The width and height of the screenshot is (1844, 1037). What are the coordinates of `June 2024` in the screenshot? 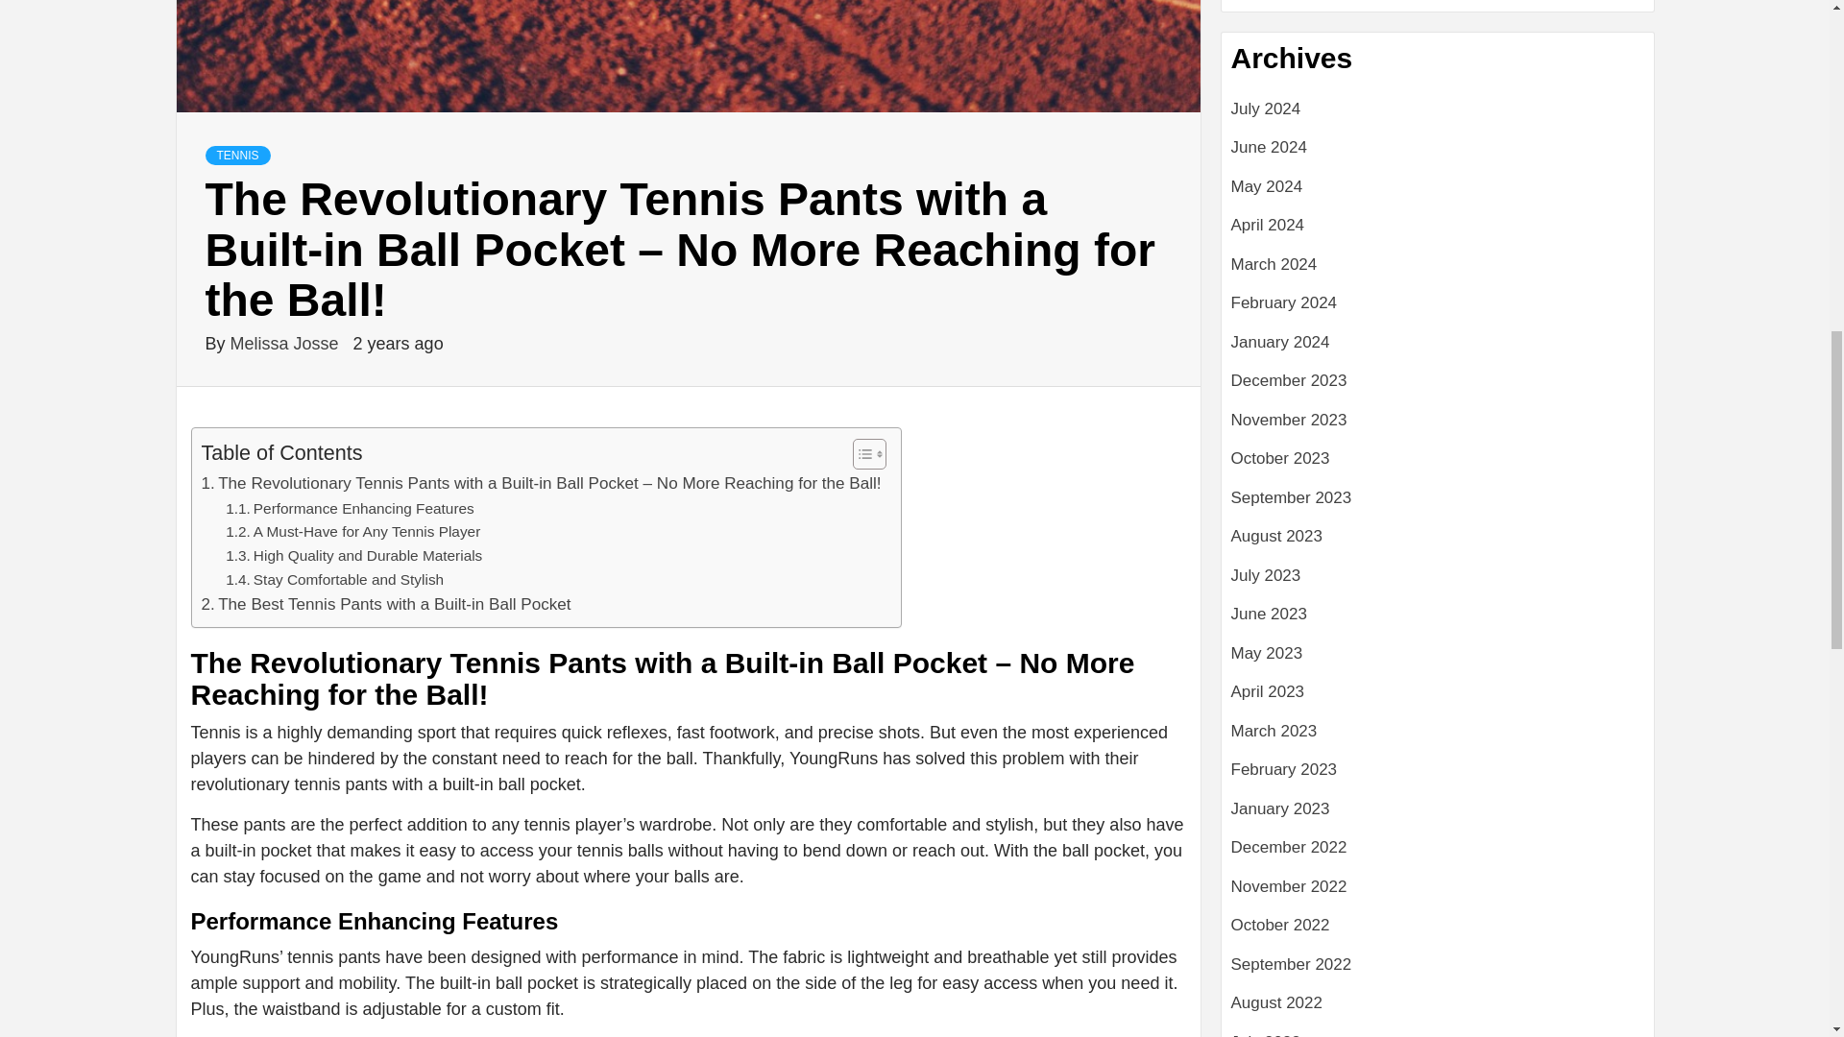 It's located at (1438, 156).